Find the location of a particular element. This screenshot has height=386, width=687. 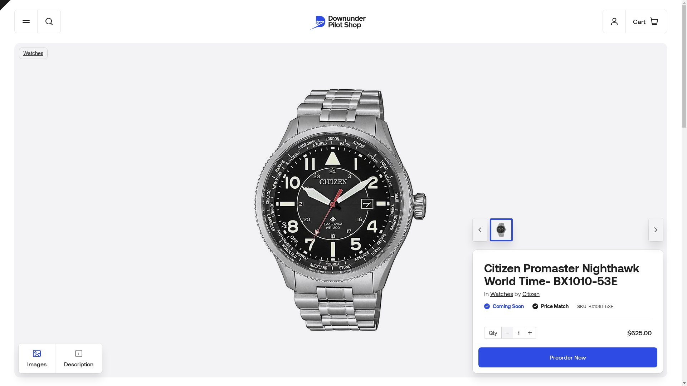

Preorder Now is located at coordinates (568, 357).